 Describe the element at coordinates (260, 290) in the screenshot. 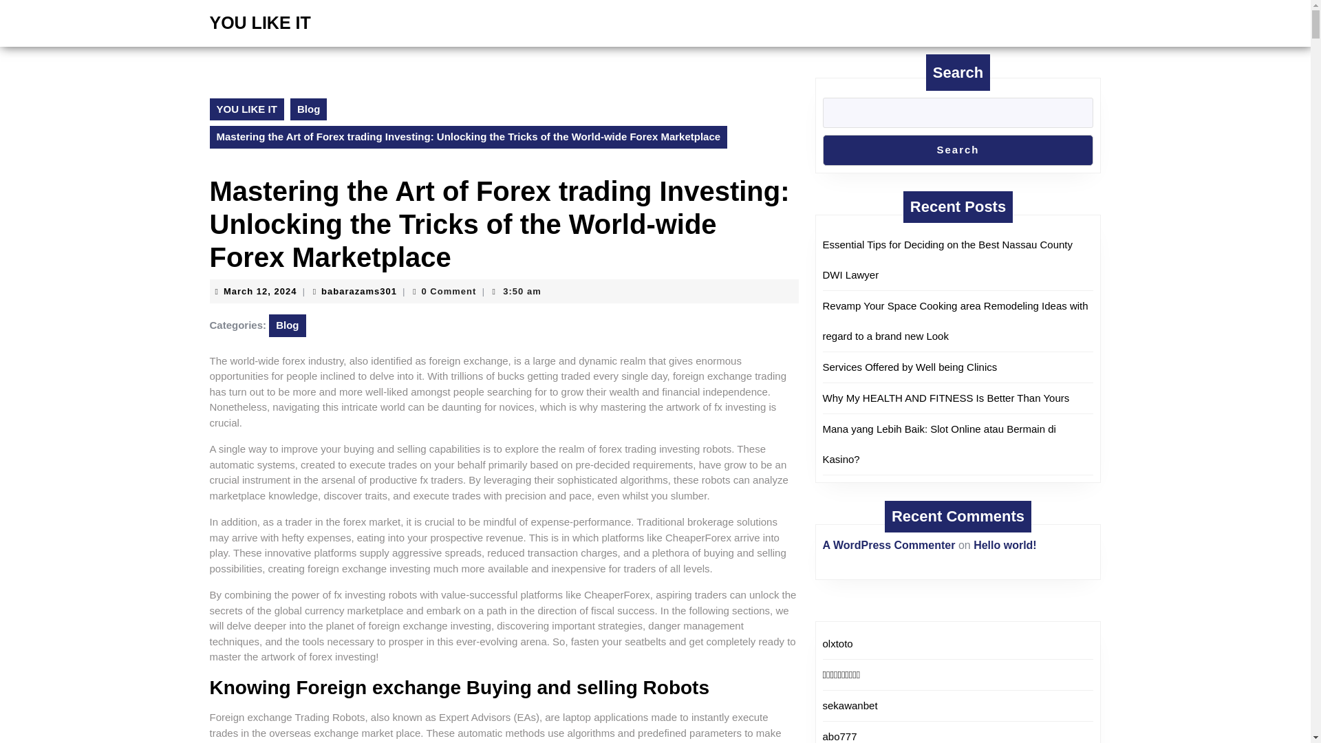

I see `Why My HEALTH AND FITNESS Is Better Than Yours` at that location.